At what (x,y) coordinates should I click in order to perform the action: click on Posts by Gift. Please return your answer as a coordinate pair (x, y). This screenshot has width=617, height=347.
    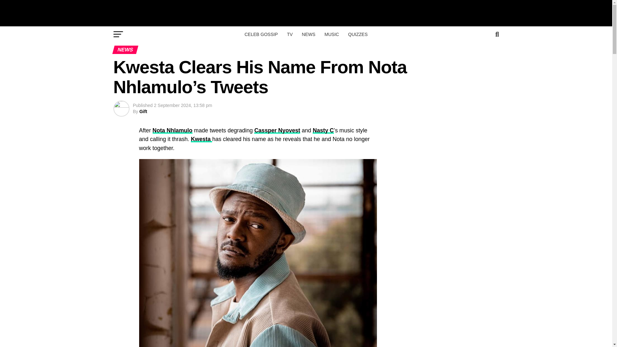
    Looking at the image, I should click on (143, 111).